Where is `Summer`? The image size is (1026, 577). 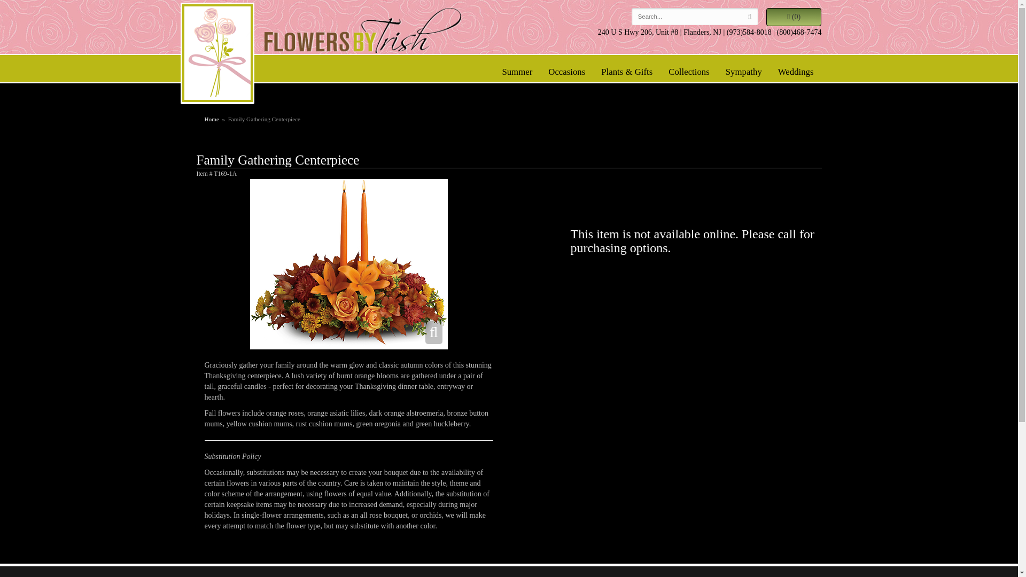
Summer is located at coordinates (517, 72).